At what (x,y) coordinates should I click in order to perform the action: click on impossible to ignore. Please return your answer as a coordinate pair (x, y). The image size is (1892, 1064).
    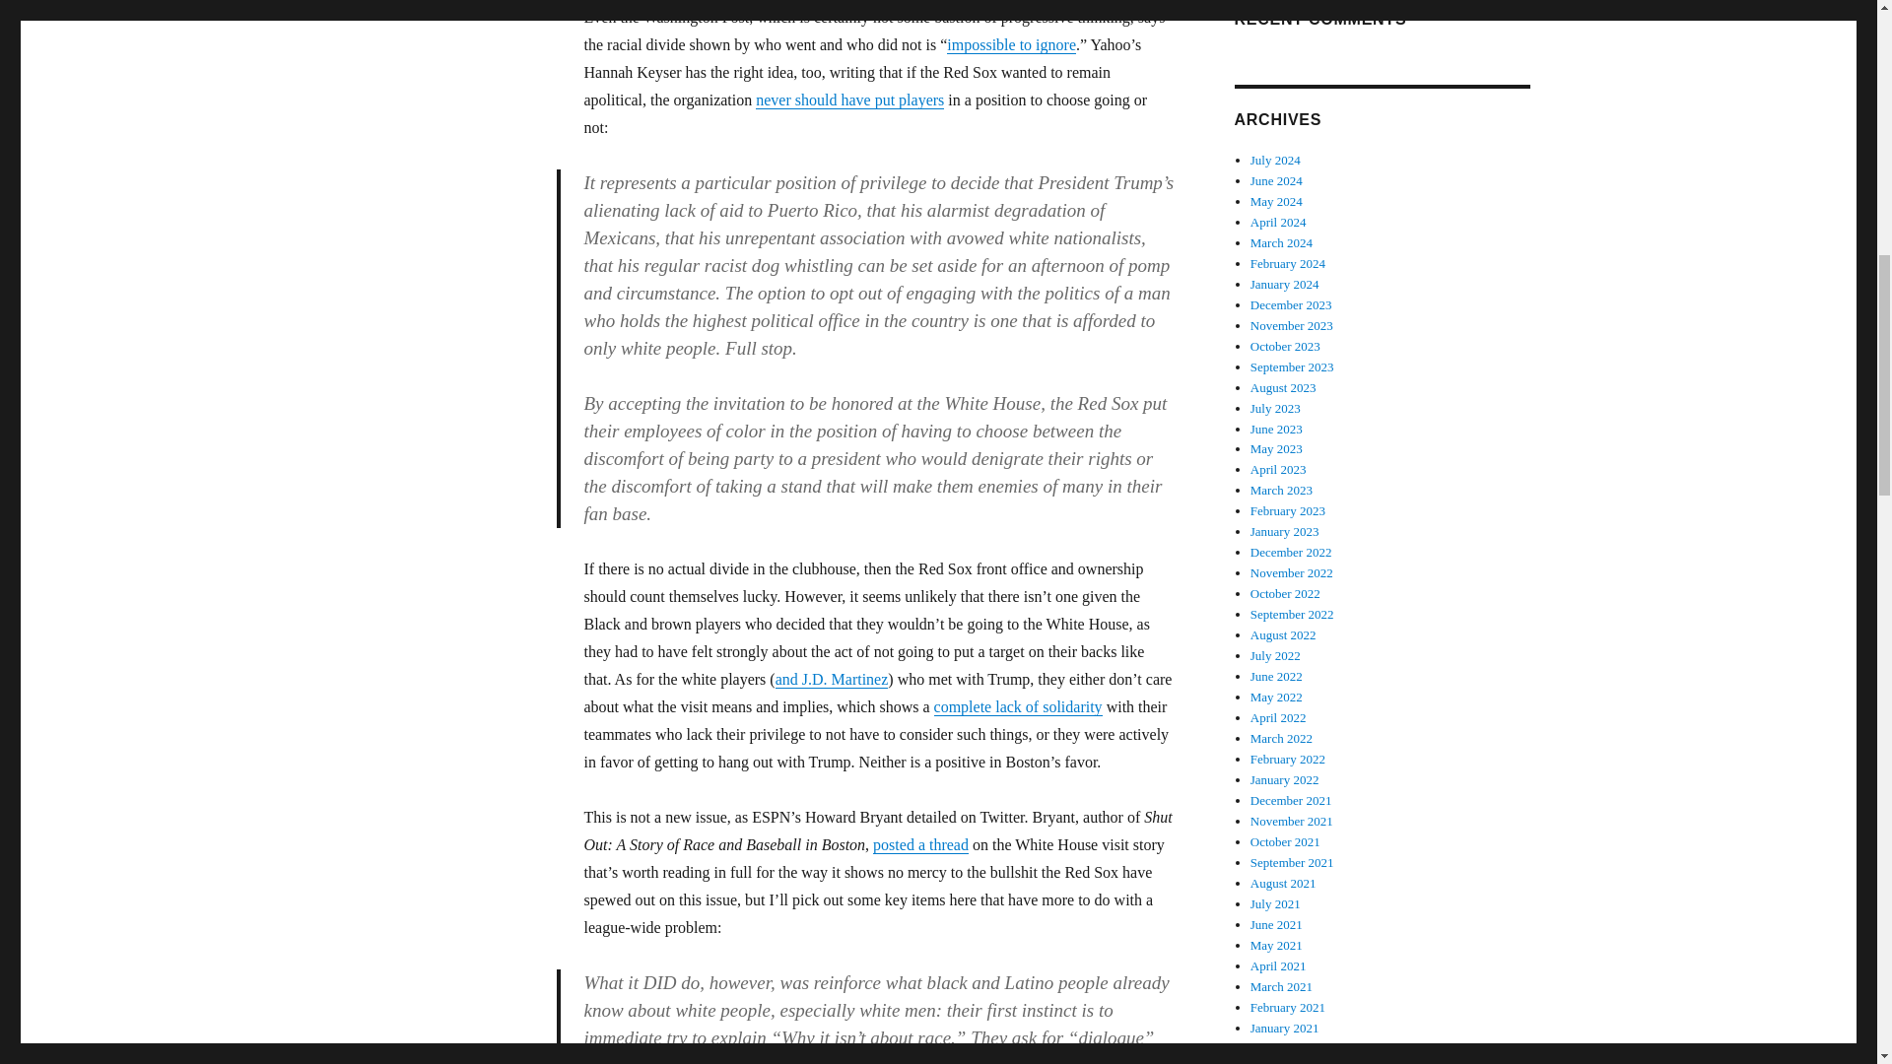
    Looking at the image, I should click on (1011, 44).